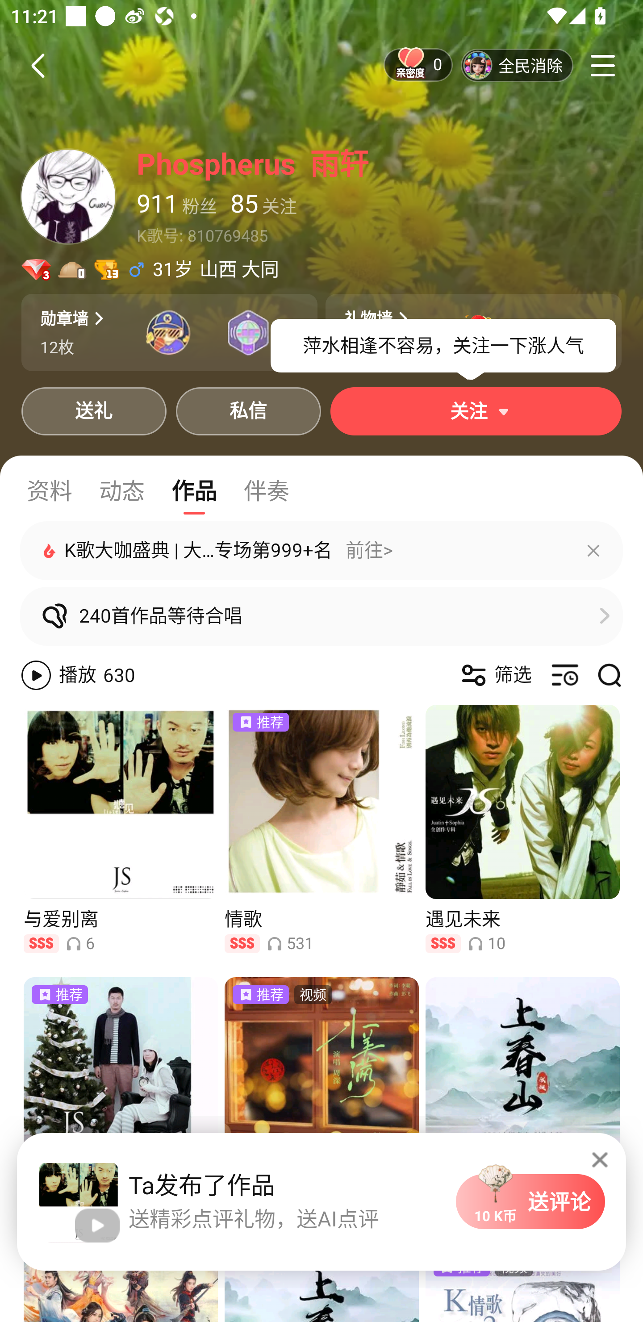 The height and width of the screenshot is (1322, 643). Describe the element at coordinates (68, 196) in the screenshot. I see `头像` at that location.